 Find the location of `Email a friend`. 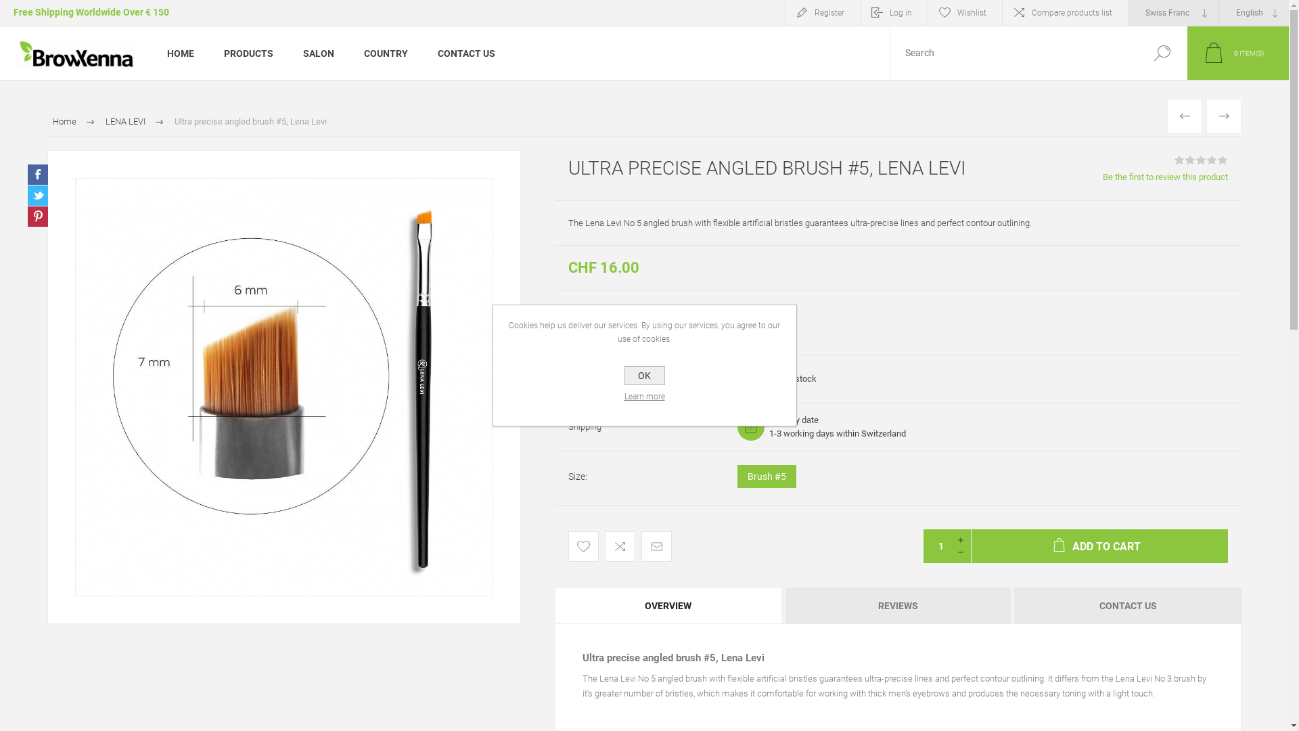

Email a friend is located at coordinates (656, 547).